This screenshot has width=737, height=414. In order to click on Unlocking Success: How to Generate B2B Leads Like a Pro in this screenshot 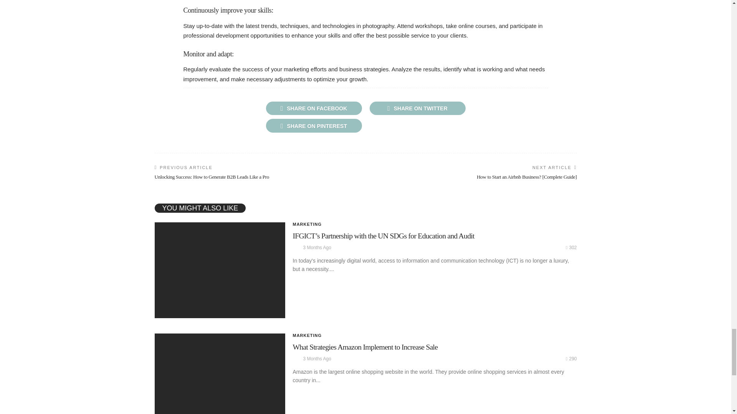, I will do `click(211, 176)`.